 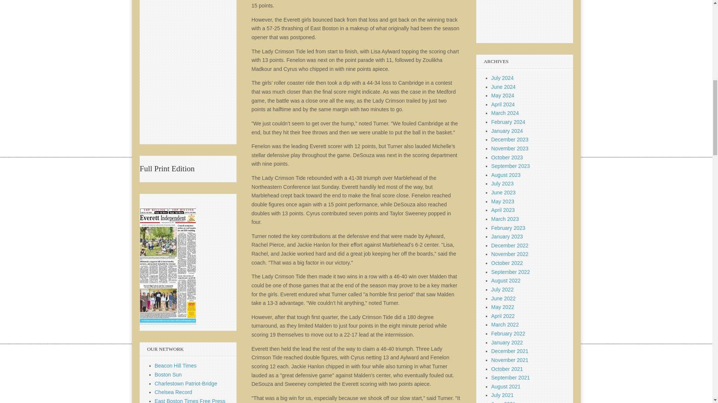 What do you see at coordinates (176, 366) in the screenshot?
I see `Beacon Hill Times` at bounding box center [176, 366].